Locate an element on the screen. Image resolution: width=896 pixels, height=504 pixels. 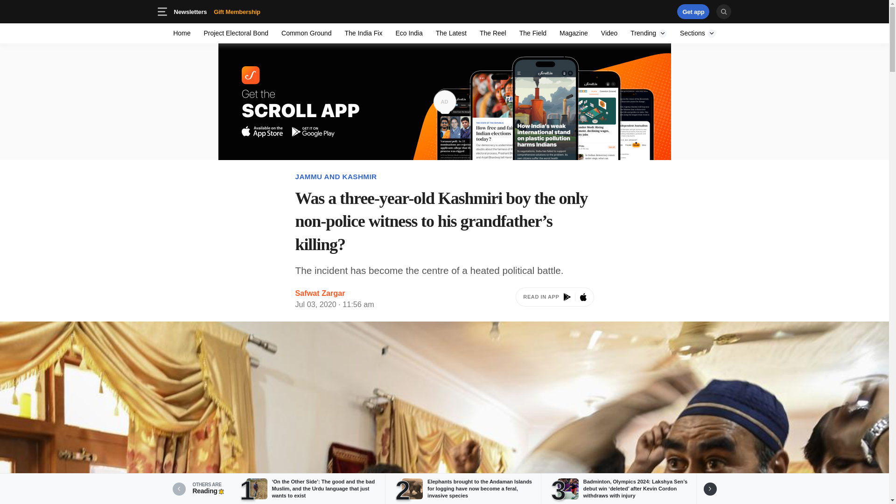
Get app is located at coordinates (252, 11).